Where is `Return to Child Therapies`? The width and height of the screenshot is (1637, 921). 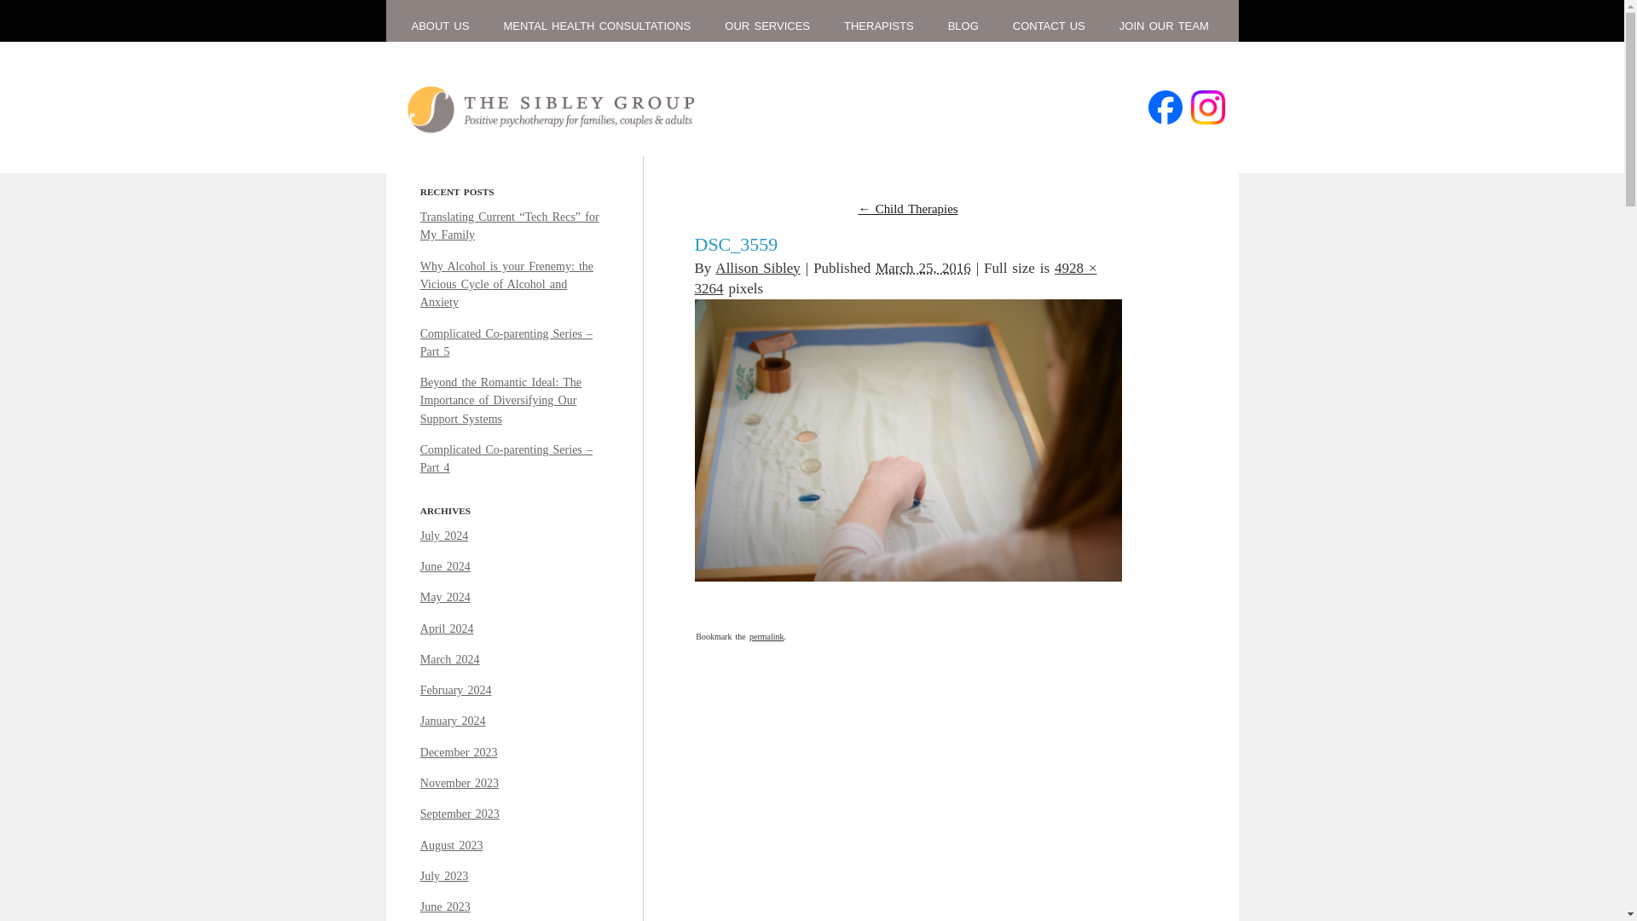
Return to Child Therapies is located at coordinates (907, 208).